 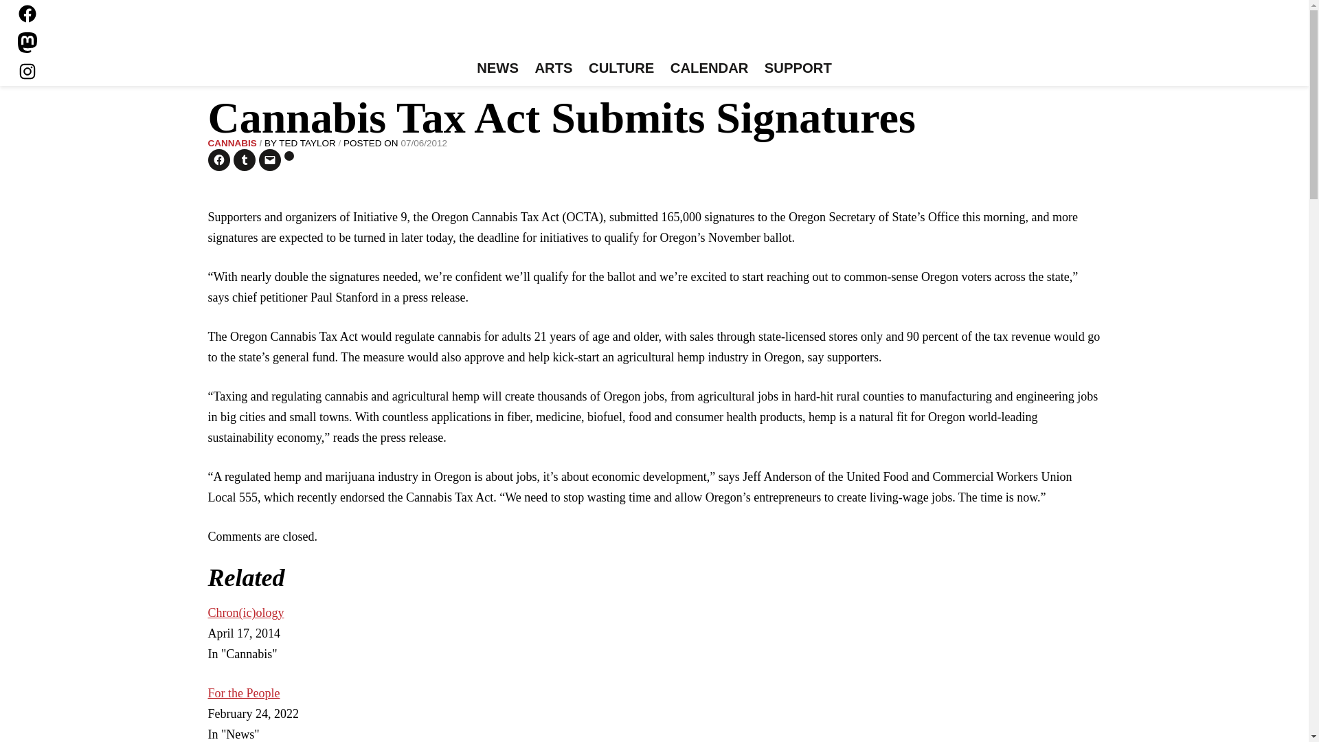 I want to click on Facebook, so click(x=27, y=14).